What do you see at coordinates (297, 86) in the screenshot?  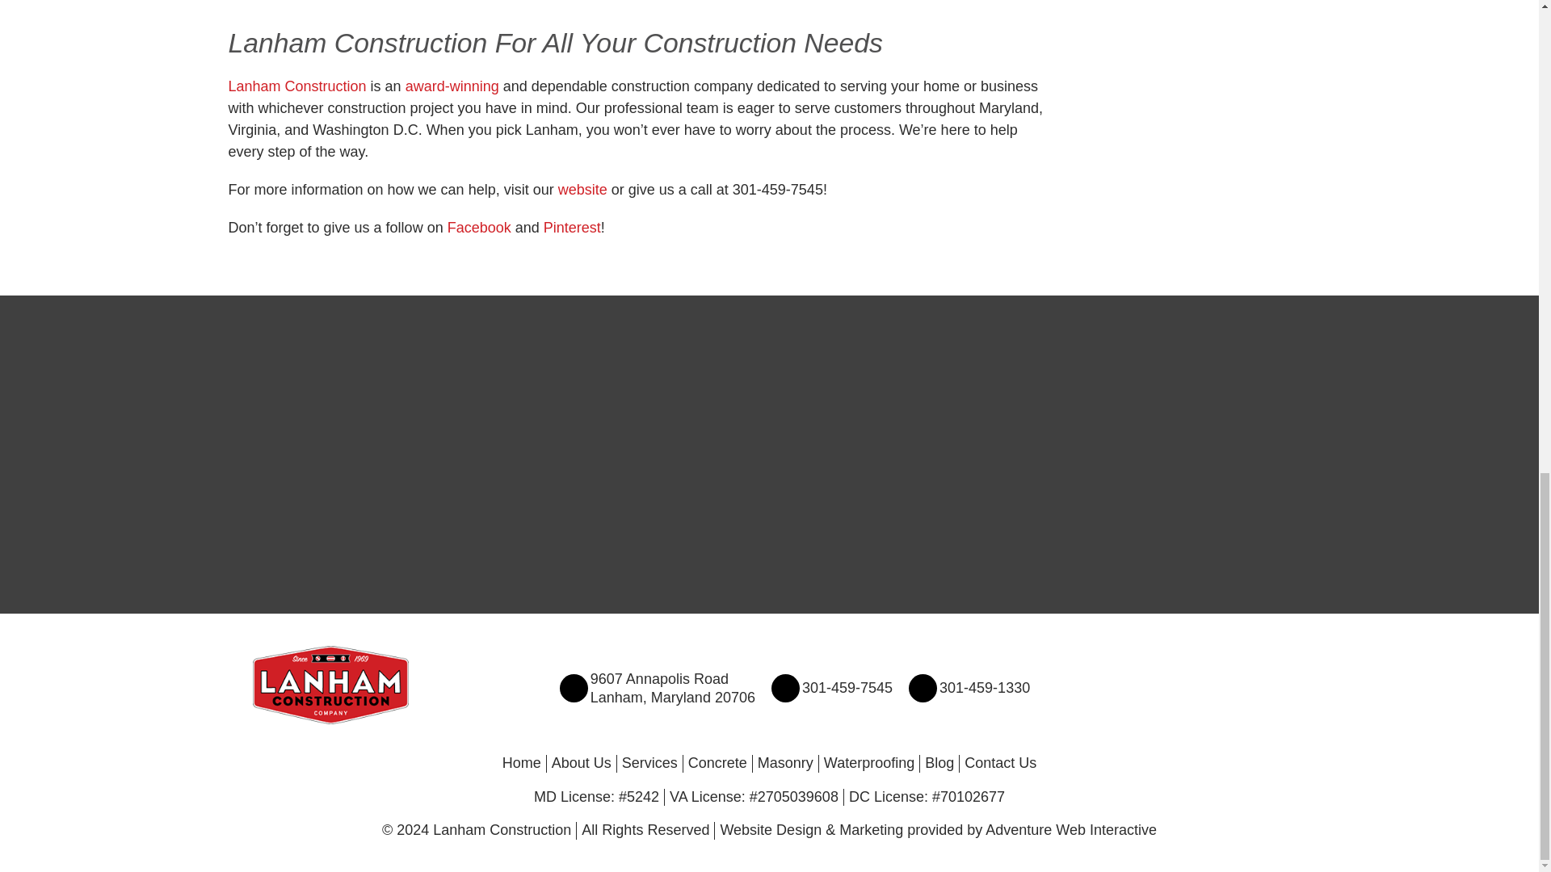 I see `Lanham Construction` at bounding box center [297, 86].